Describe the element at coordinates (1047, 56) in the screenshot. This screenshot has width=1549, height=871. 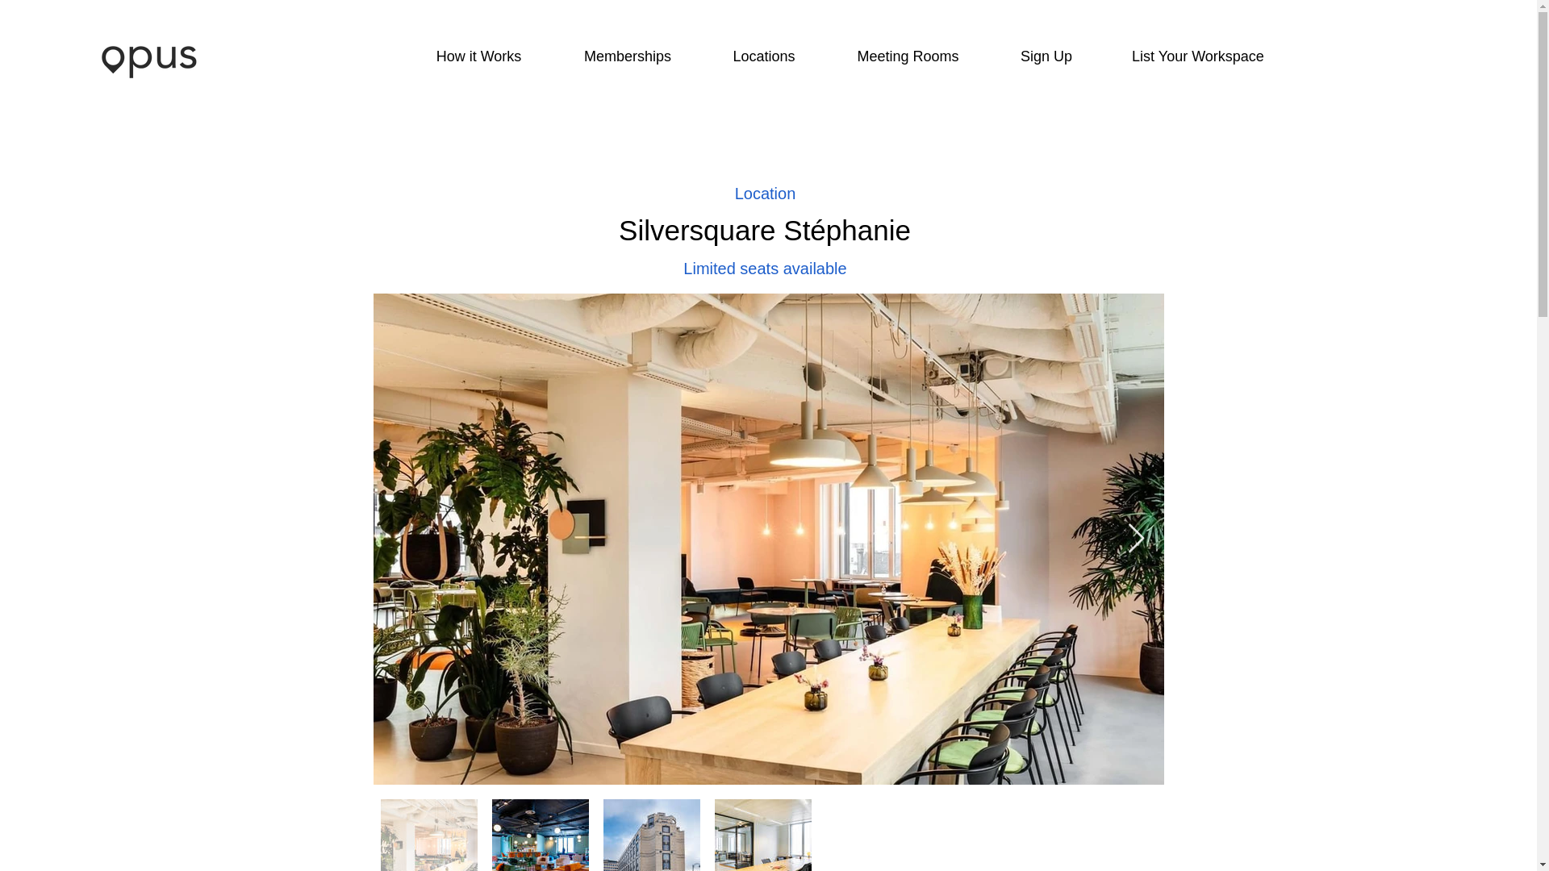
I see `Sign Up` at that location.